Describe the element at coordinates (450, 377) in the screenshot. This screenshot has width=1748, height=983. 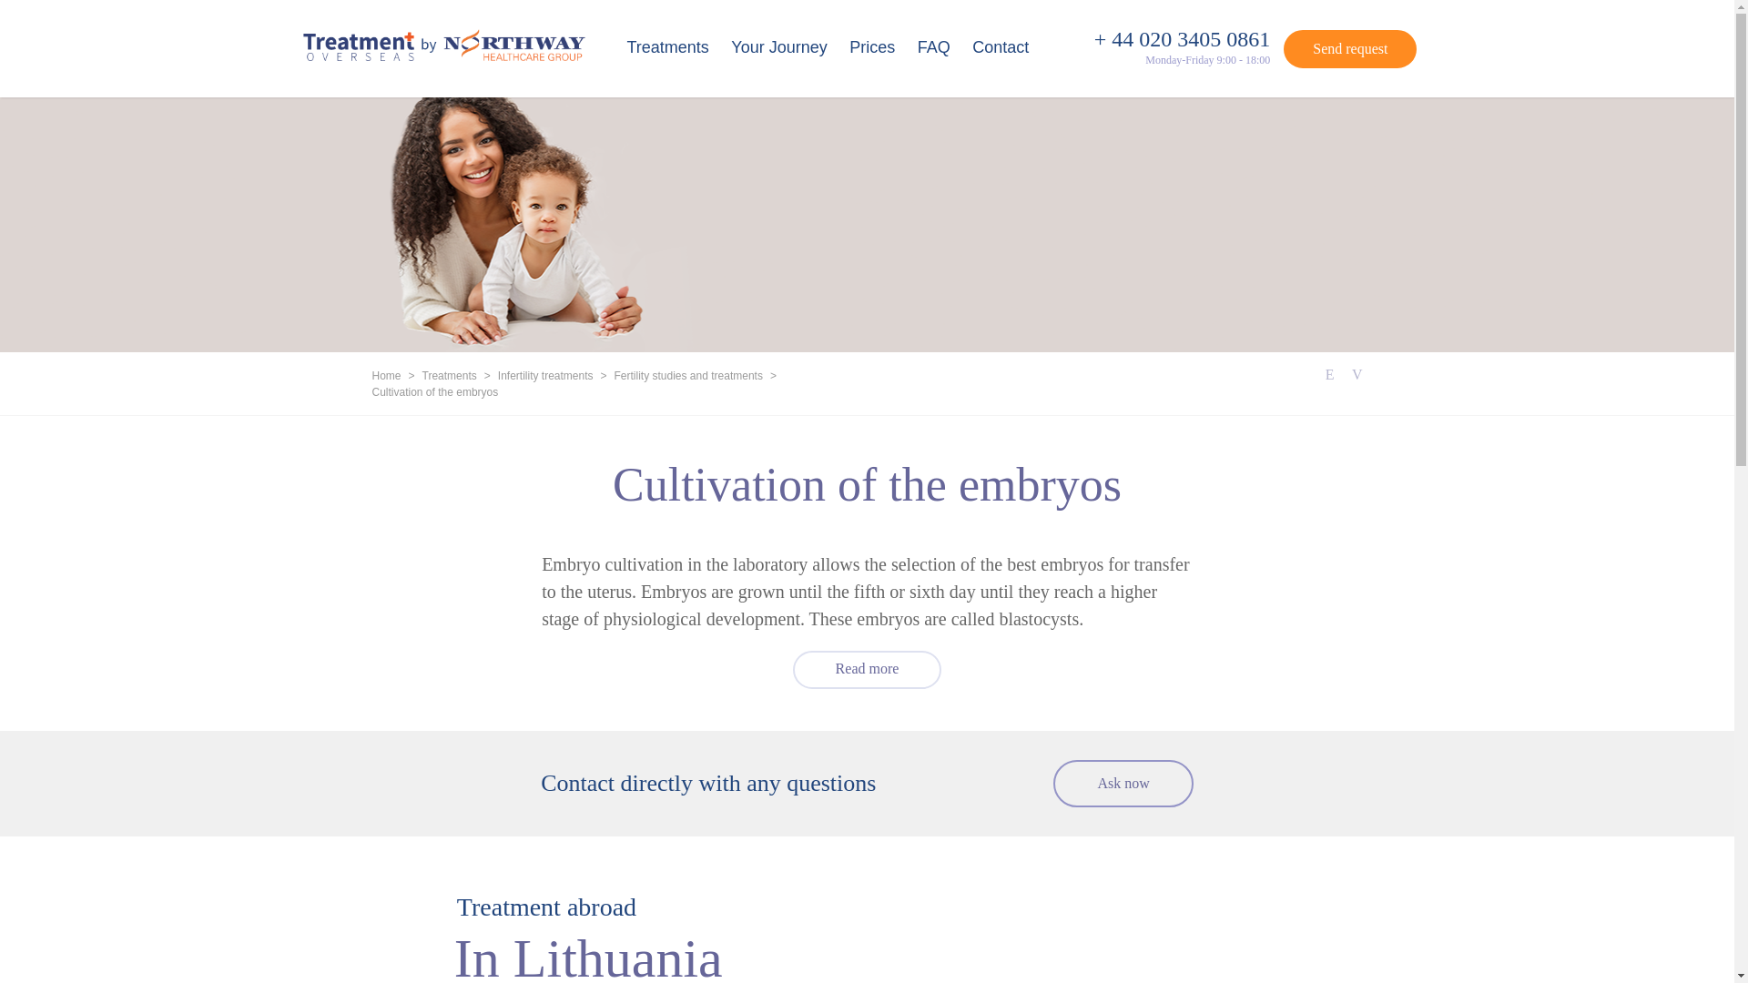
I see `Treatments` at that location.